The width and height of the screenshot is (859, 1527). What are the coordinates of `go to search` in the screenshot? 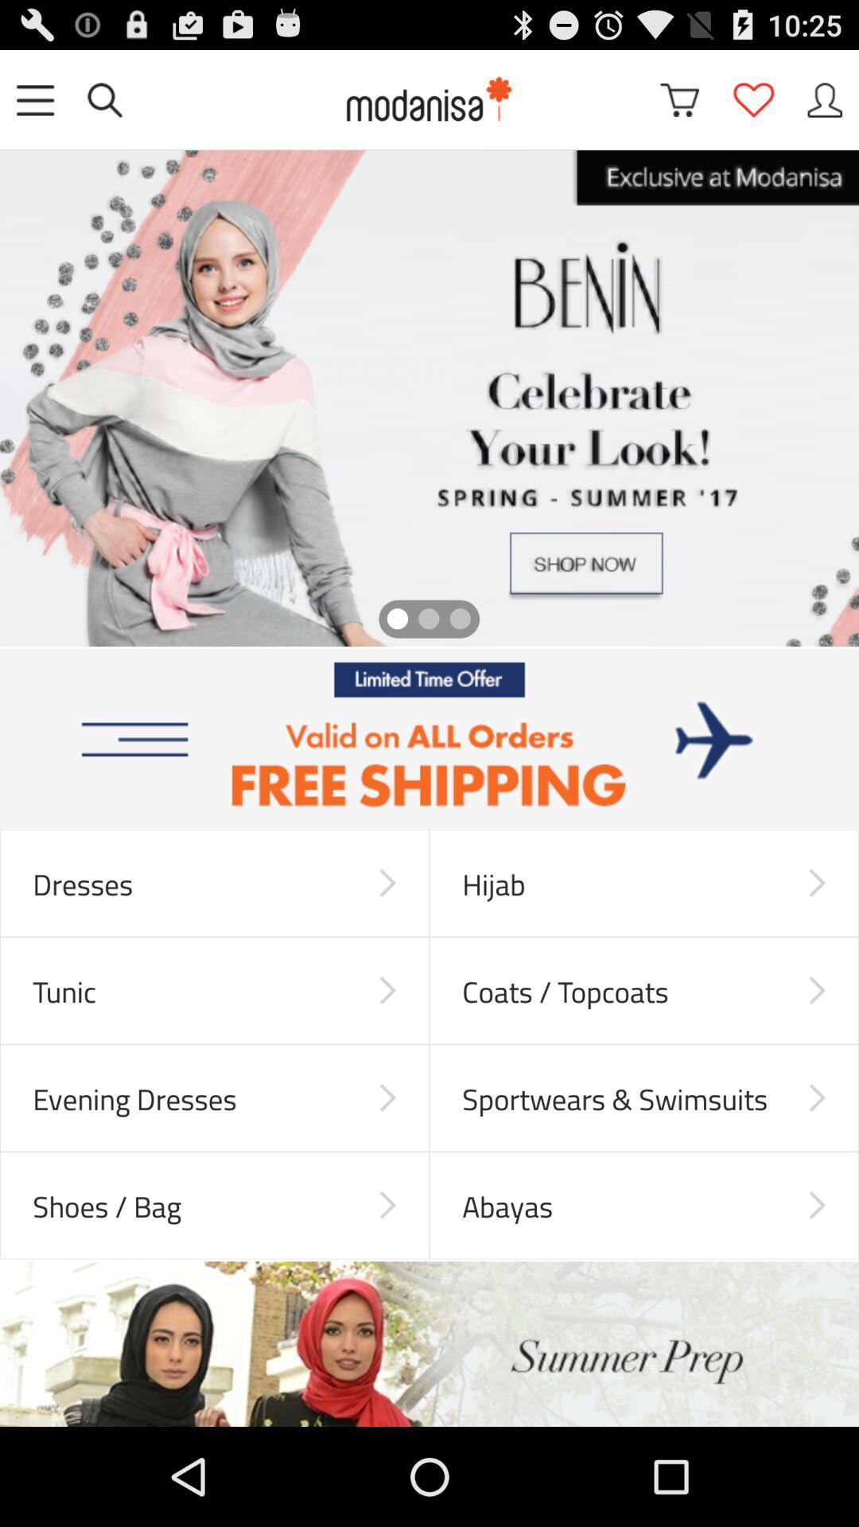 It's located at (105, 100).